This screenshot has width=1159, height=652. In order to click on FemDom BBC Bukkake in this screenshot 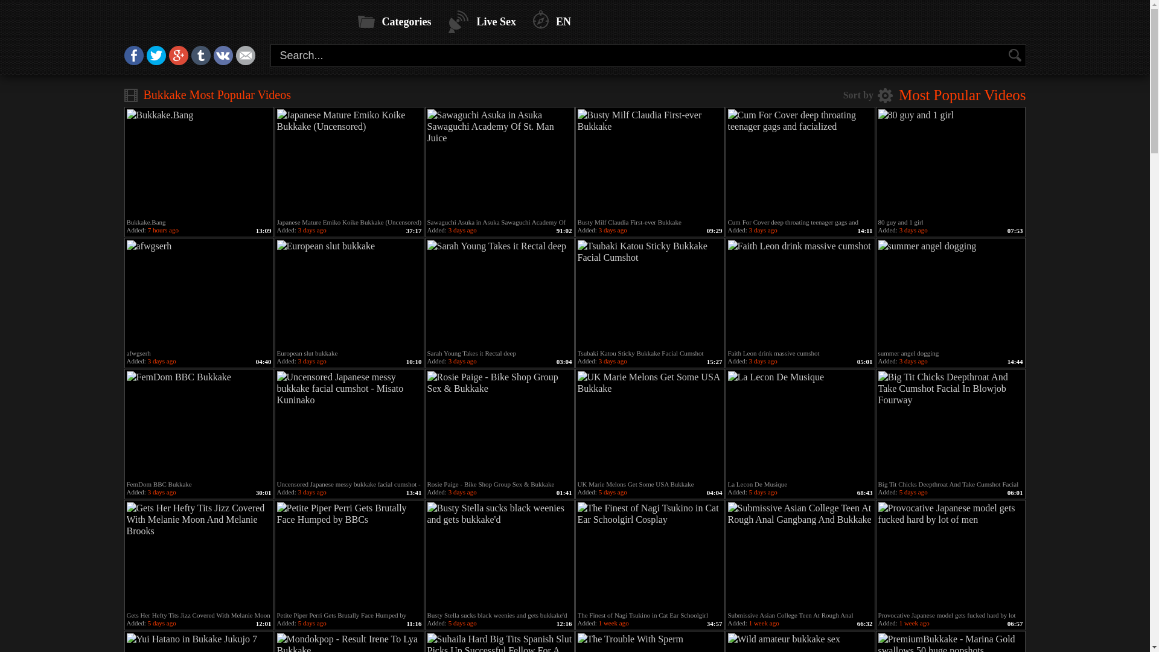, I will do `click(199, 426)`.